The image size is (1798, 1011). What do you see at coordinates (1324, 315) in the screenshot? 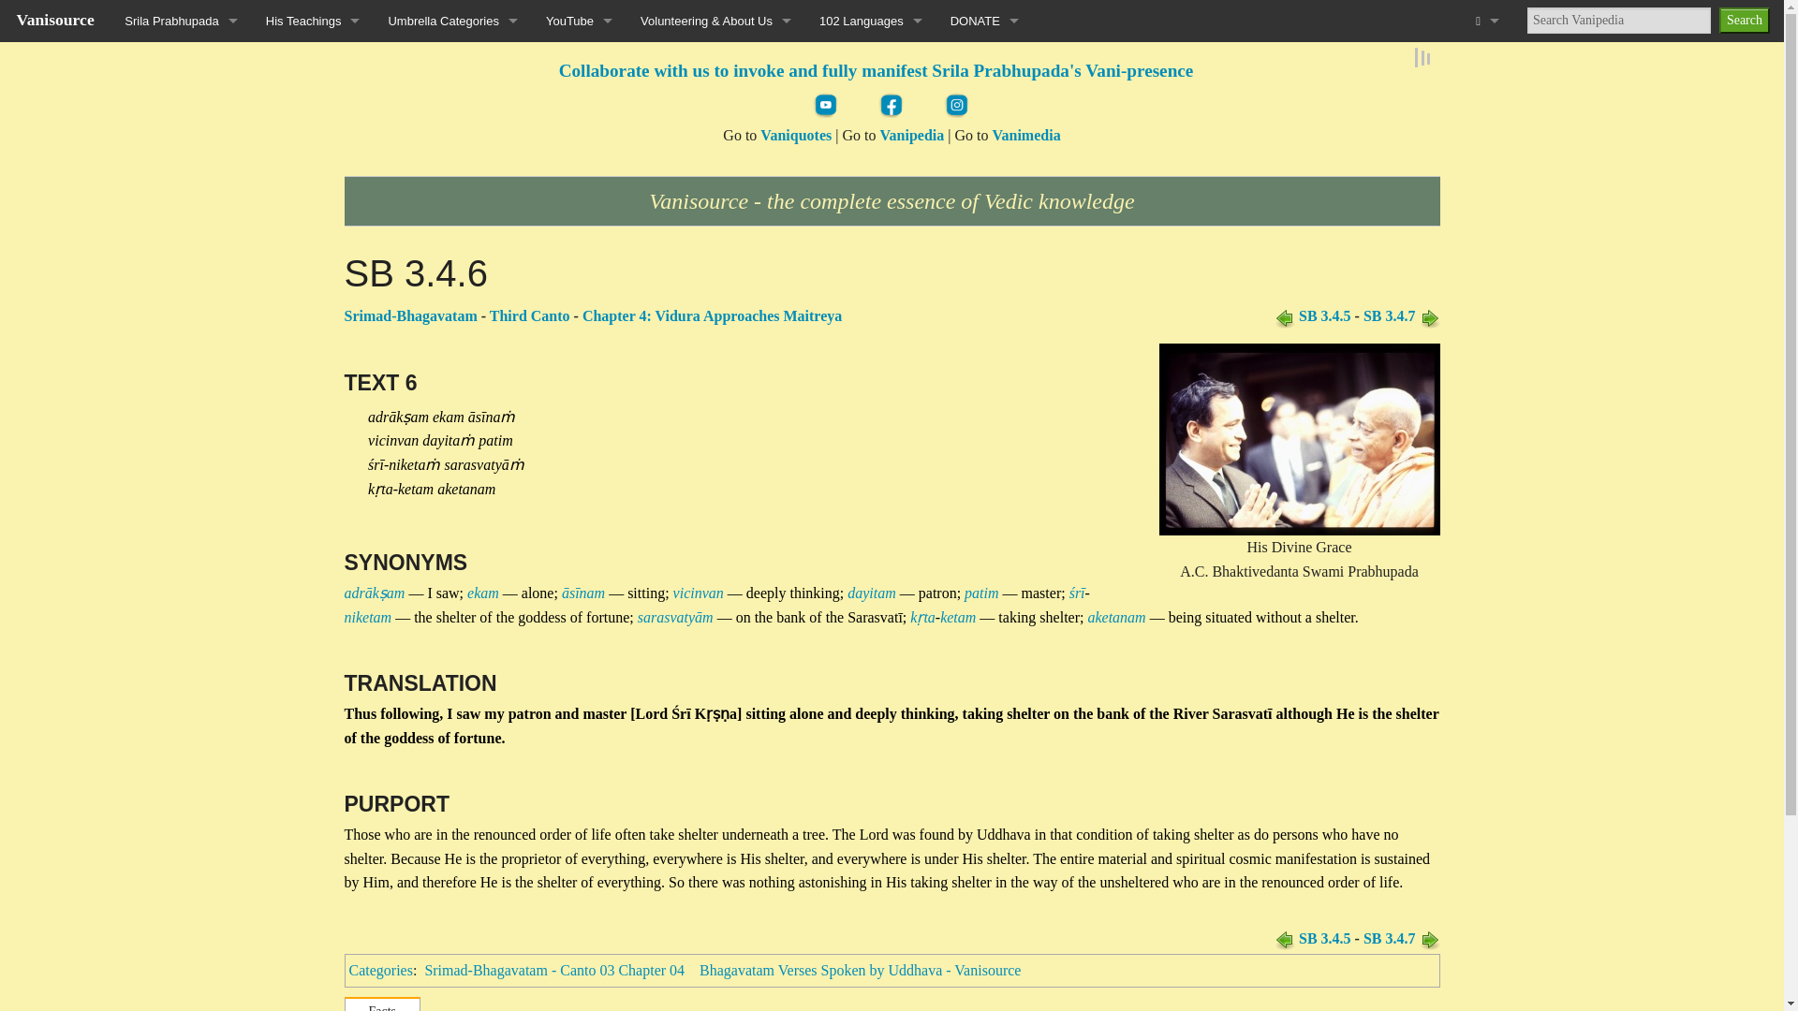
I see `SB 3.4.5` at bounding box center [1324, 315].